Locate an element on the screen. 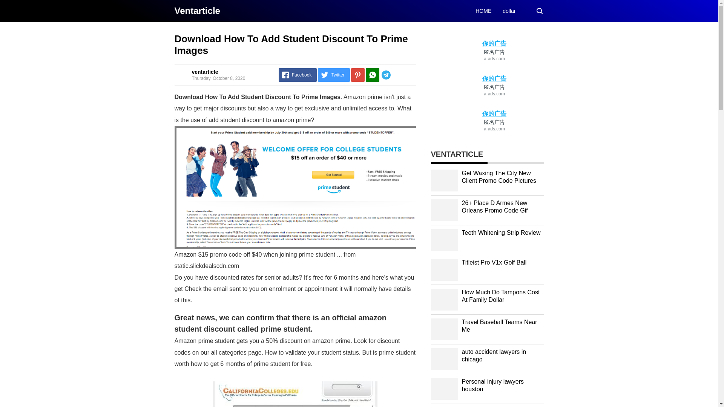 The image size is (724, 407). HOME is located at coordinates (483, 11).